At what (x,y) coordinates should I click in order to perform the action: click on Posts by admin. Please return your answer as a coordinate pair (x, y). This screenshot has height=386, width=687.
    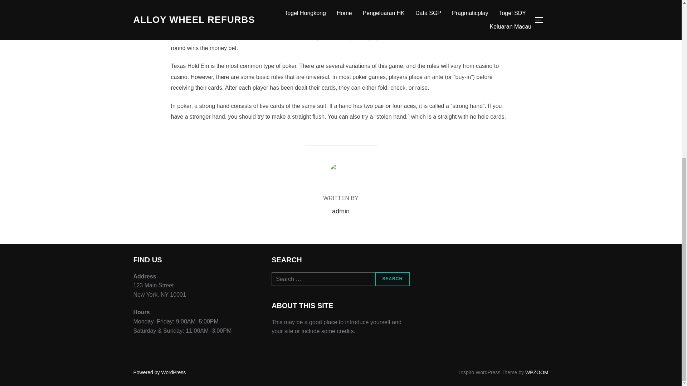
    Looking at the image, I should click on (341, 211).